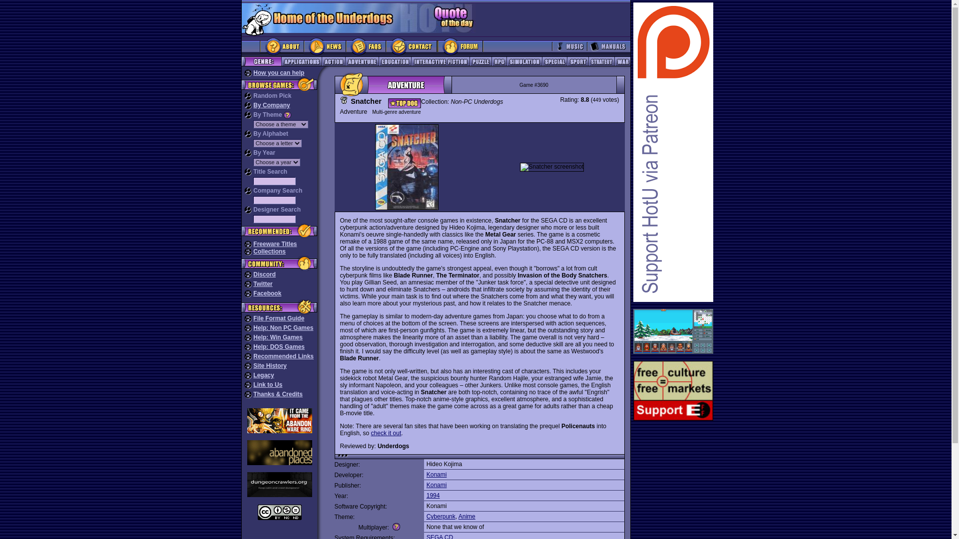 The width and height of the screenshot is (959, 539). I want to click on Help: DOS Games, so click(279, 346).